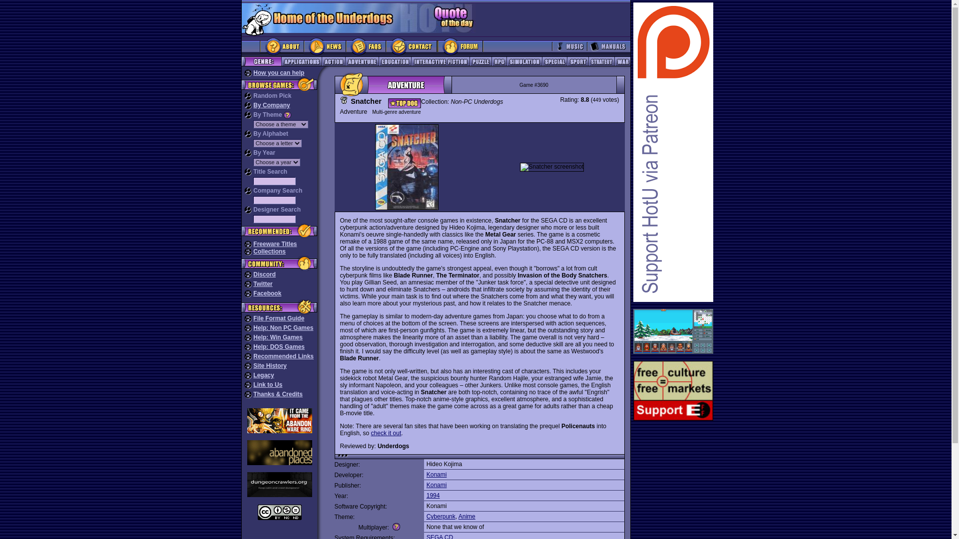 The width and height of the screenshot is (959, 539). I want to click on Help: DOS Games, so click(279, 346).